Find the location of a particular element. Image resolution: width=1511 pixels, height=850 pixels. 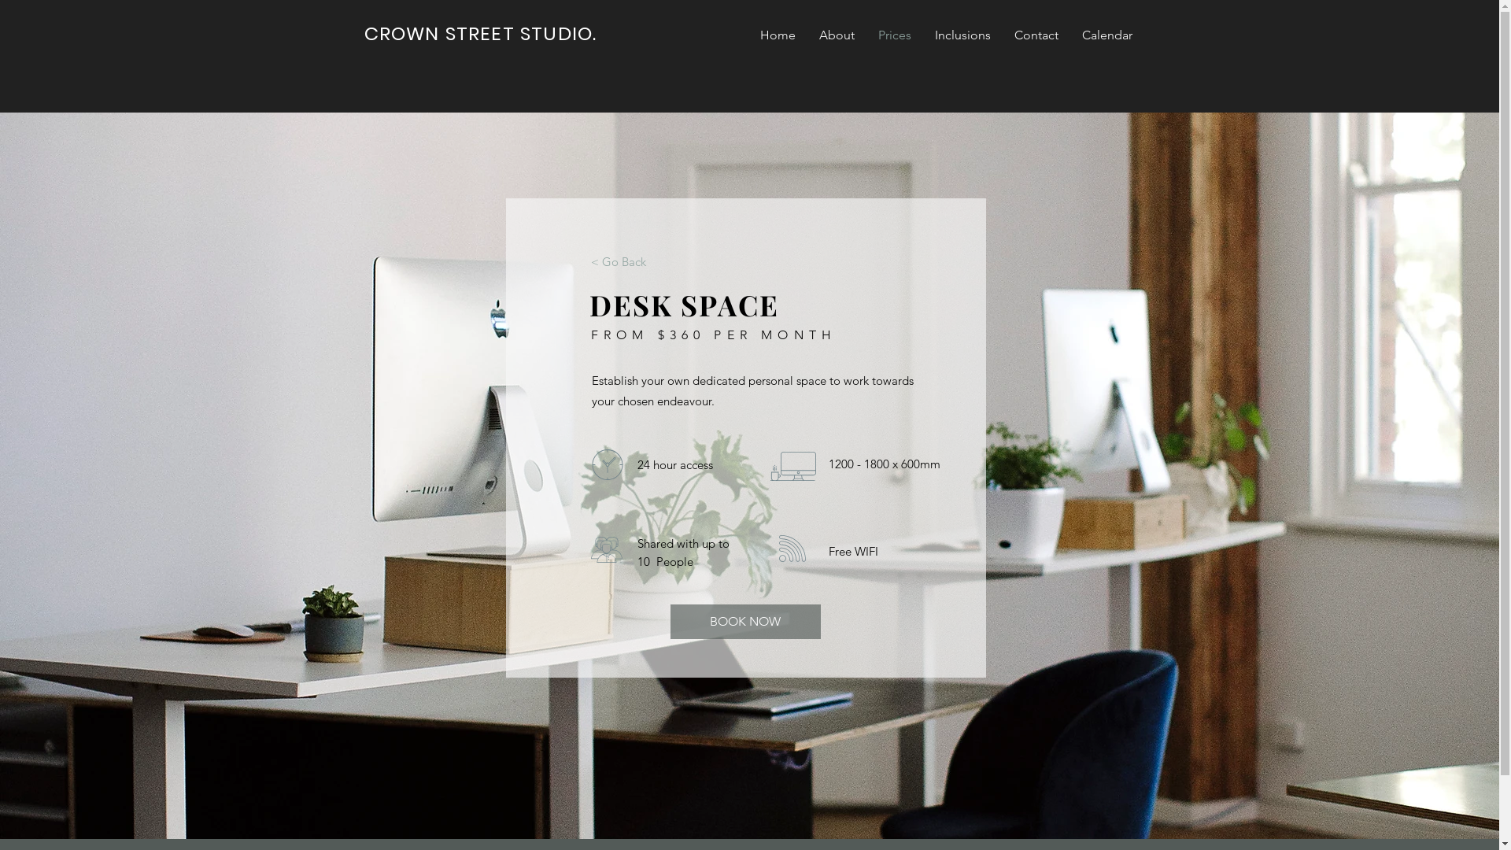

Home is located at coordinates (778, 35).